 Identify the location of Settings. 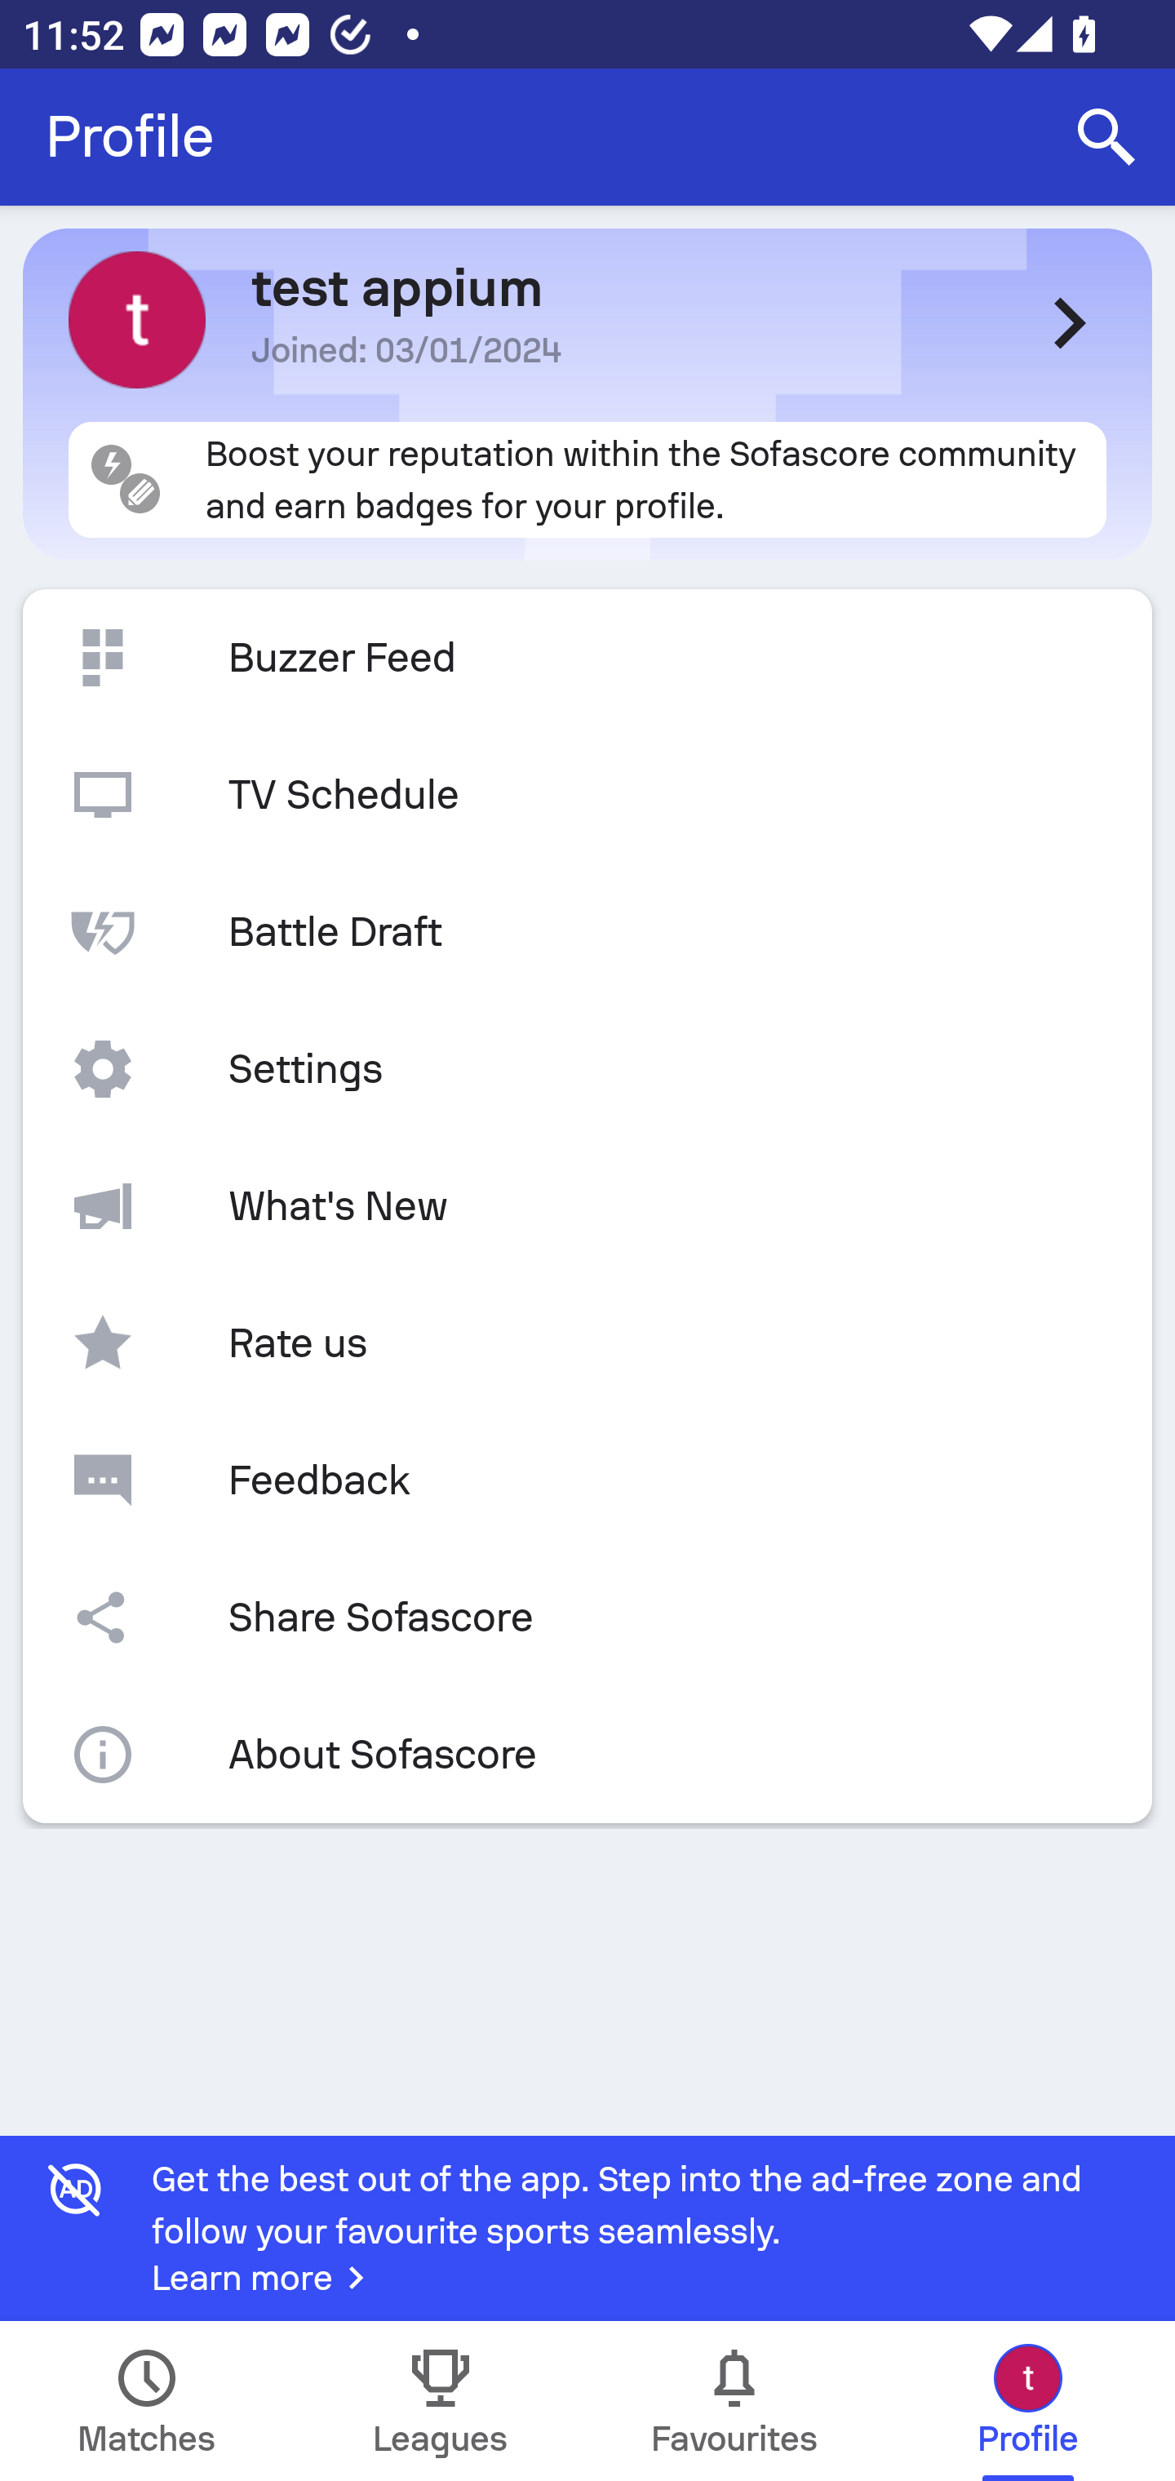
(587, 1069).